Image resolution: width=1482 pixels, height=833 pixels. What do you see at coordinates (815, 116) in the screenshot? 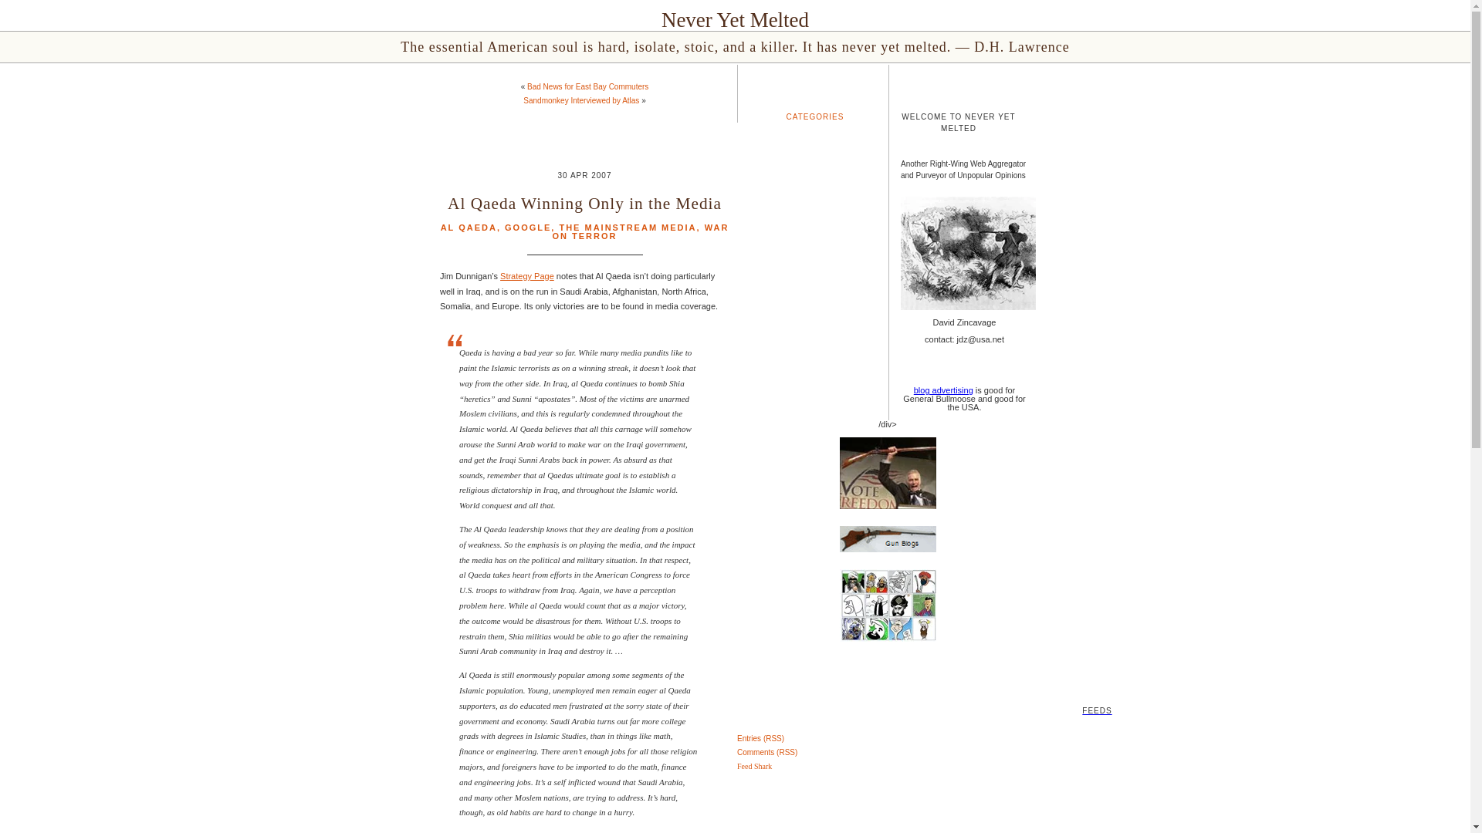
I see `CATEGORIES` at bounding box center [815, 116].